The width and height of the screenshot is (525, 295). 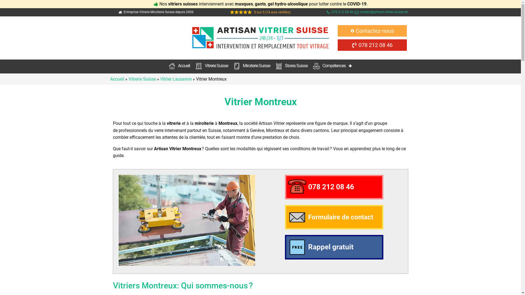 What do you see at coordinates (212, 67) in the screenshot?
I see `Vitrerie Suisse` at bounding box center [212, 67].